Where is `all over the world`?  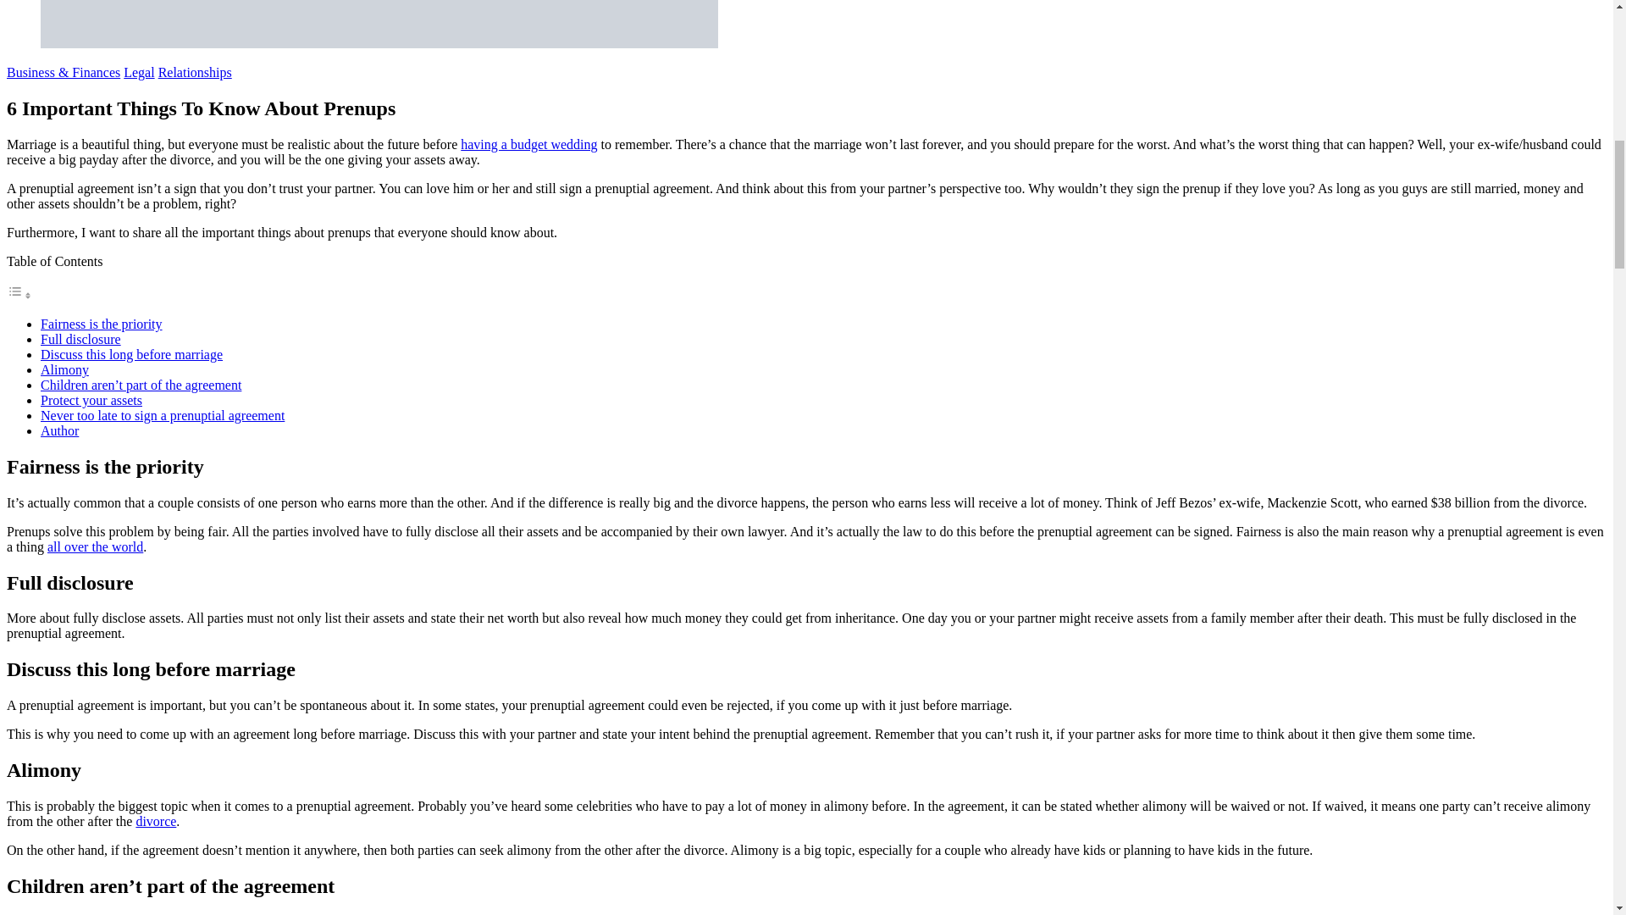 all over the world is located at coordinates (95, 547).